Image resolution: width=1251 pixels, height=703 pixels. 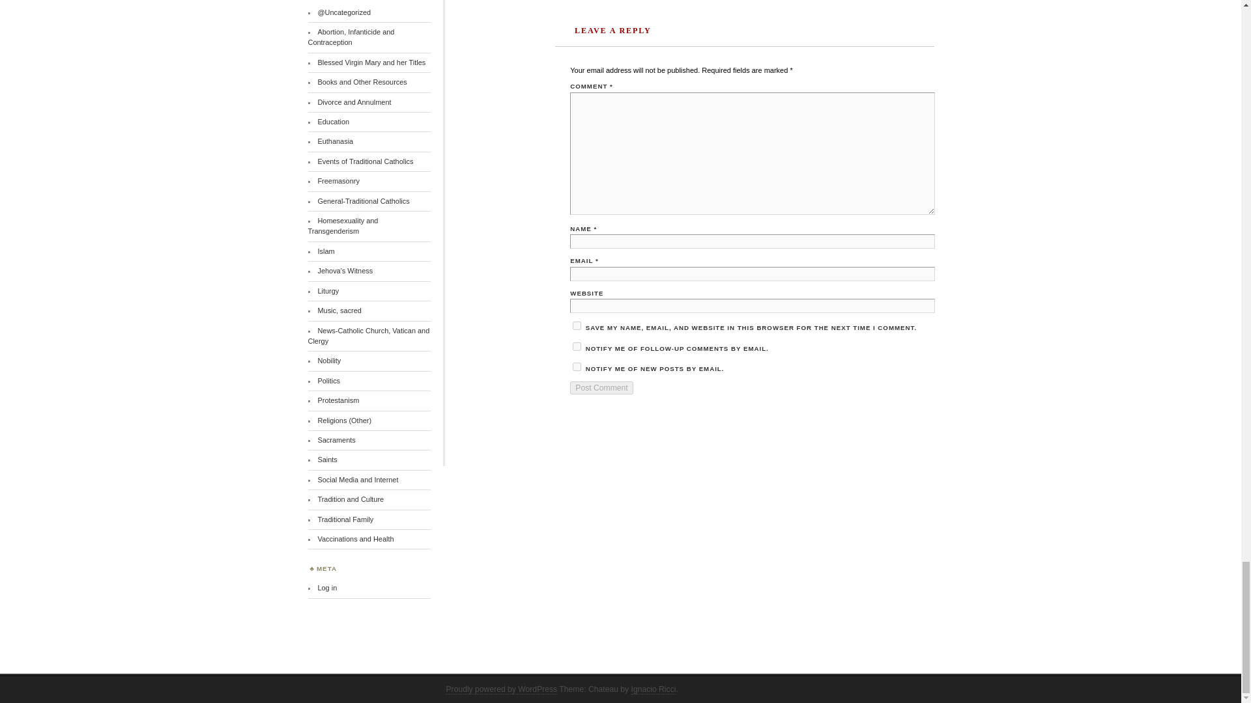 I want to click on subscribe, so click(x=577, y=346).